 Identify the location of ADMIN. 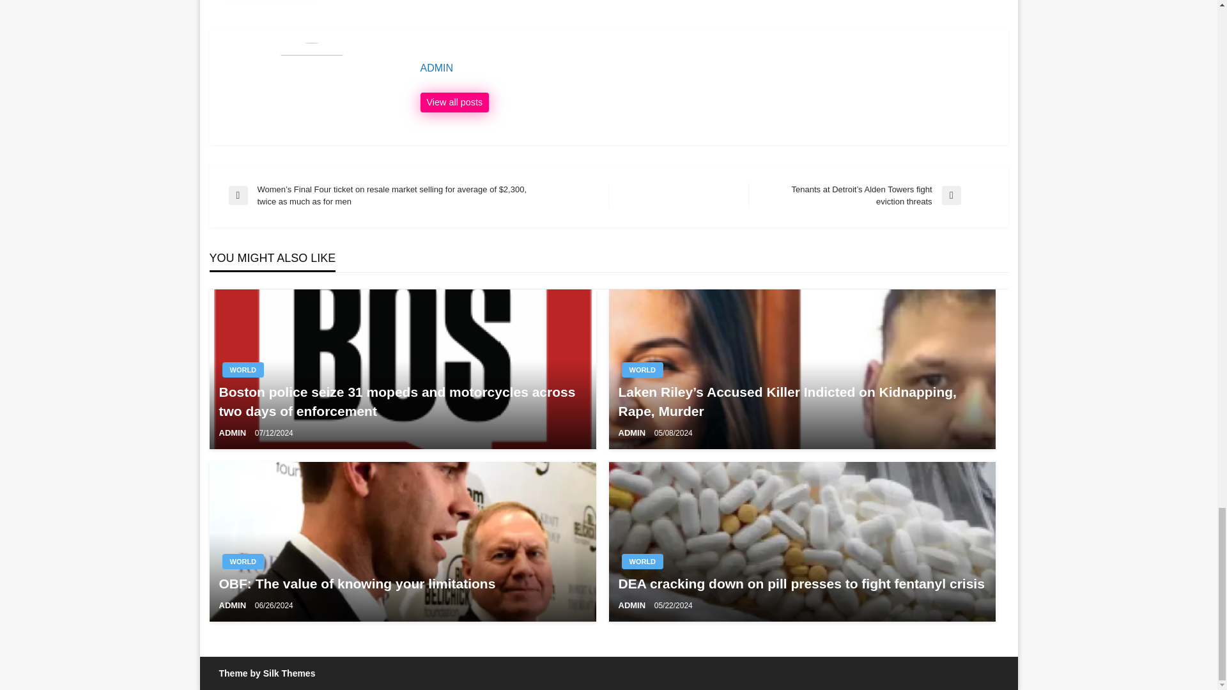
(233, 432).